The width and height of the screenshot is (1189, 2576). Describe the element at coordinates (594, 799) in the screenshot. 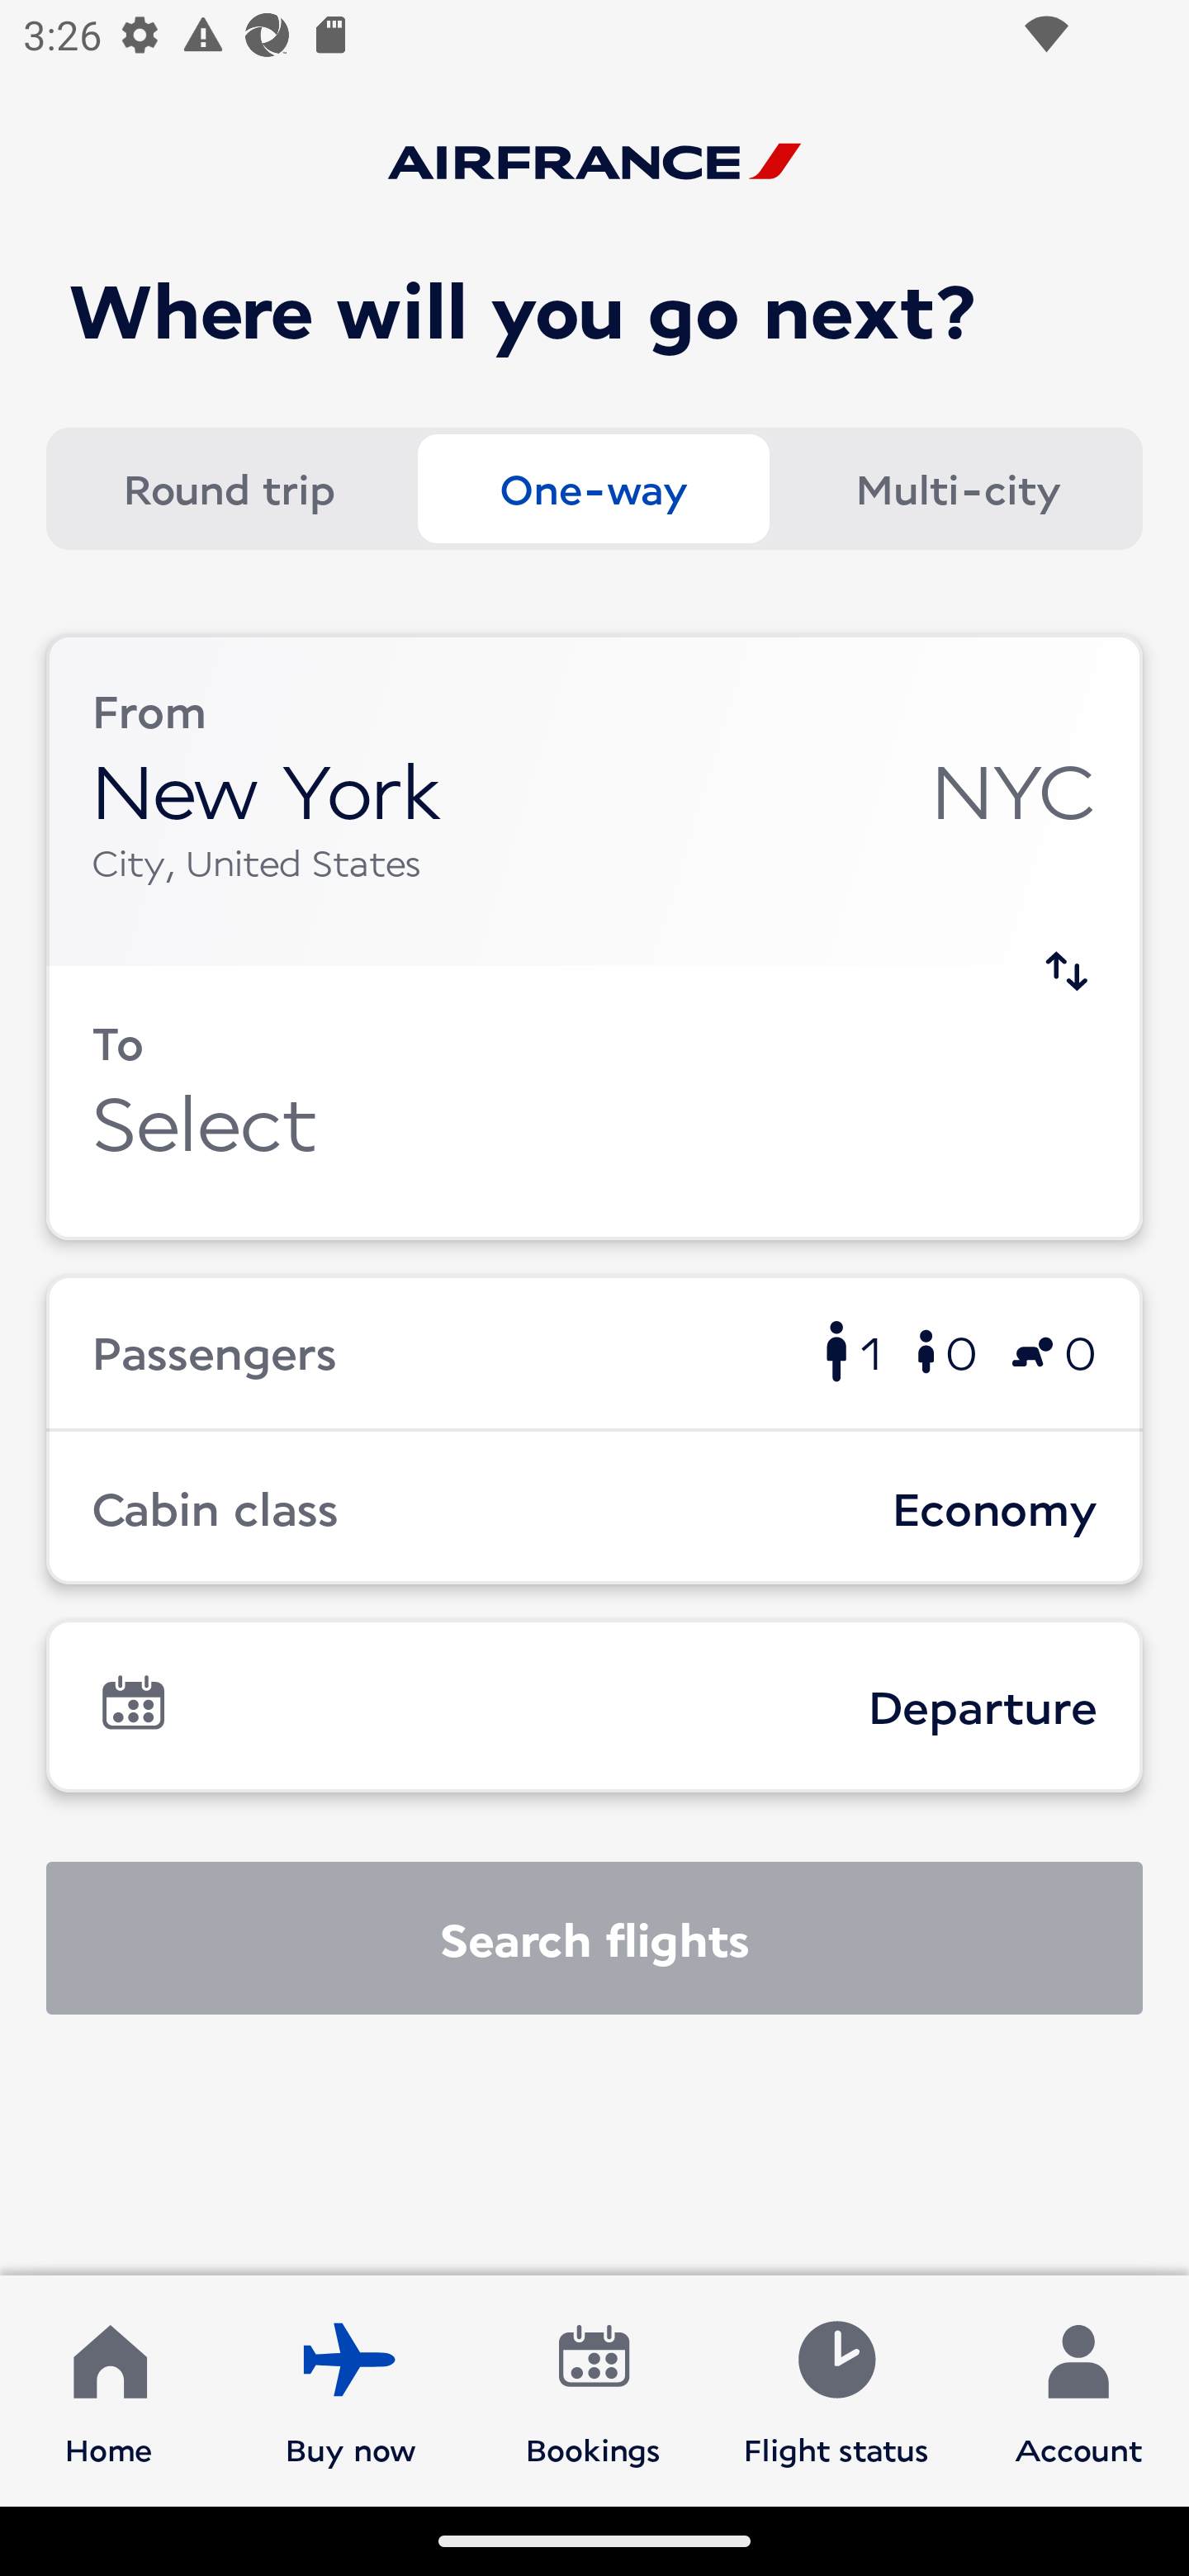

I see `From New York NYC City, United States` at that location.